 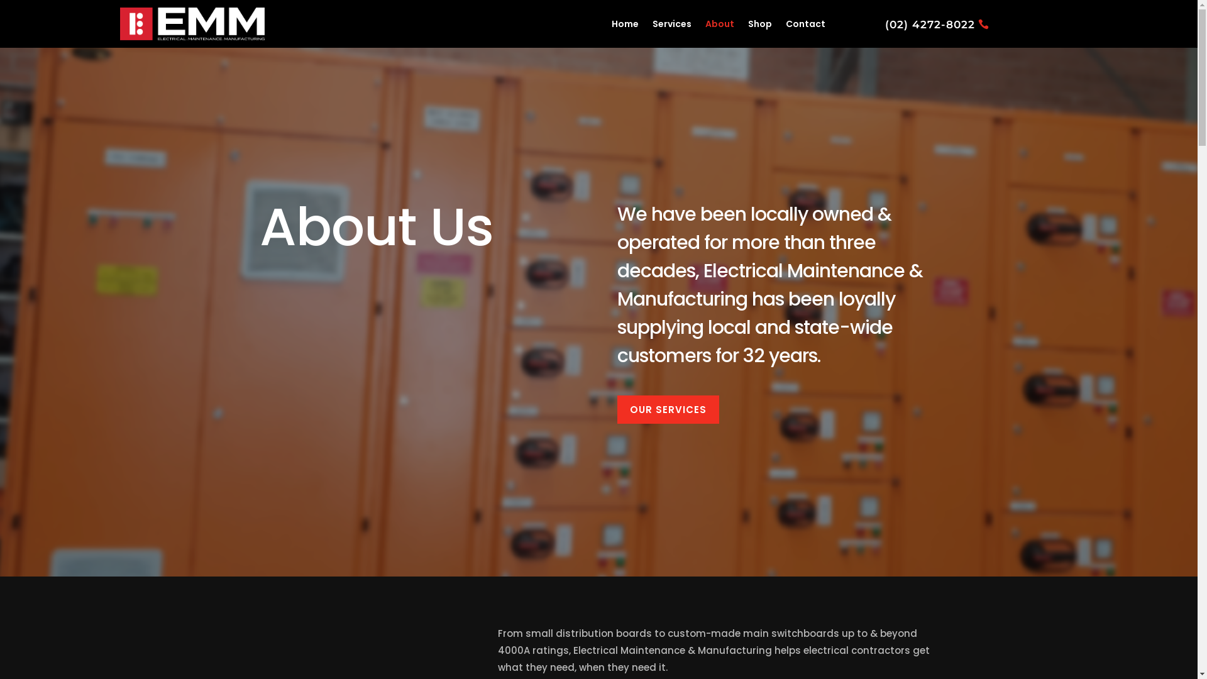 I want to click on Contact, so click(x=806, y=24).